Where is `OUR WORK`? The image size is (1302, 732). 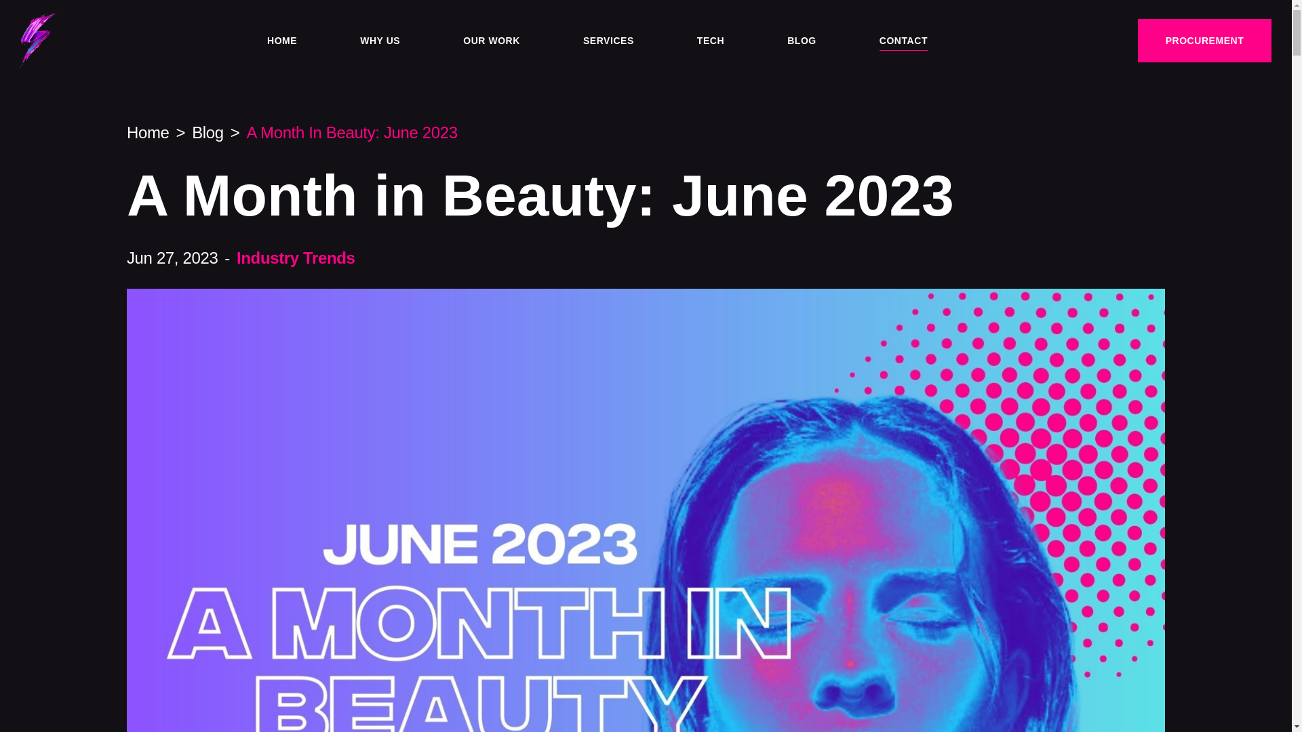
OUR WORK is located at coordinates (491, 40).